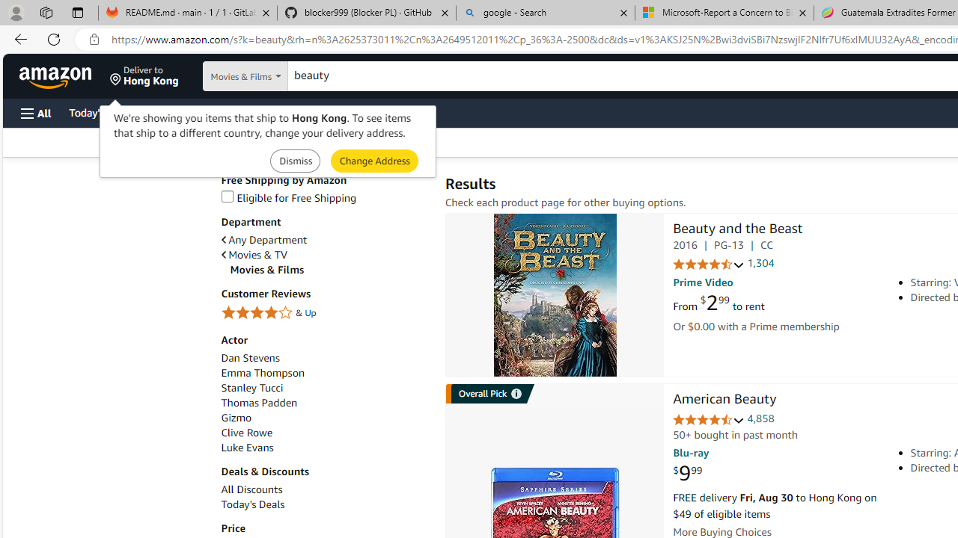 This screenshot has height=538, width=958. Describe the element at coordinates (253, 504) in the screenshot. I see `Today's Deals` at that location.